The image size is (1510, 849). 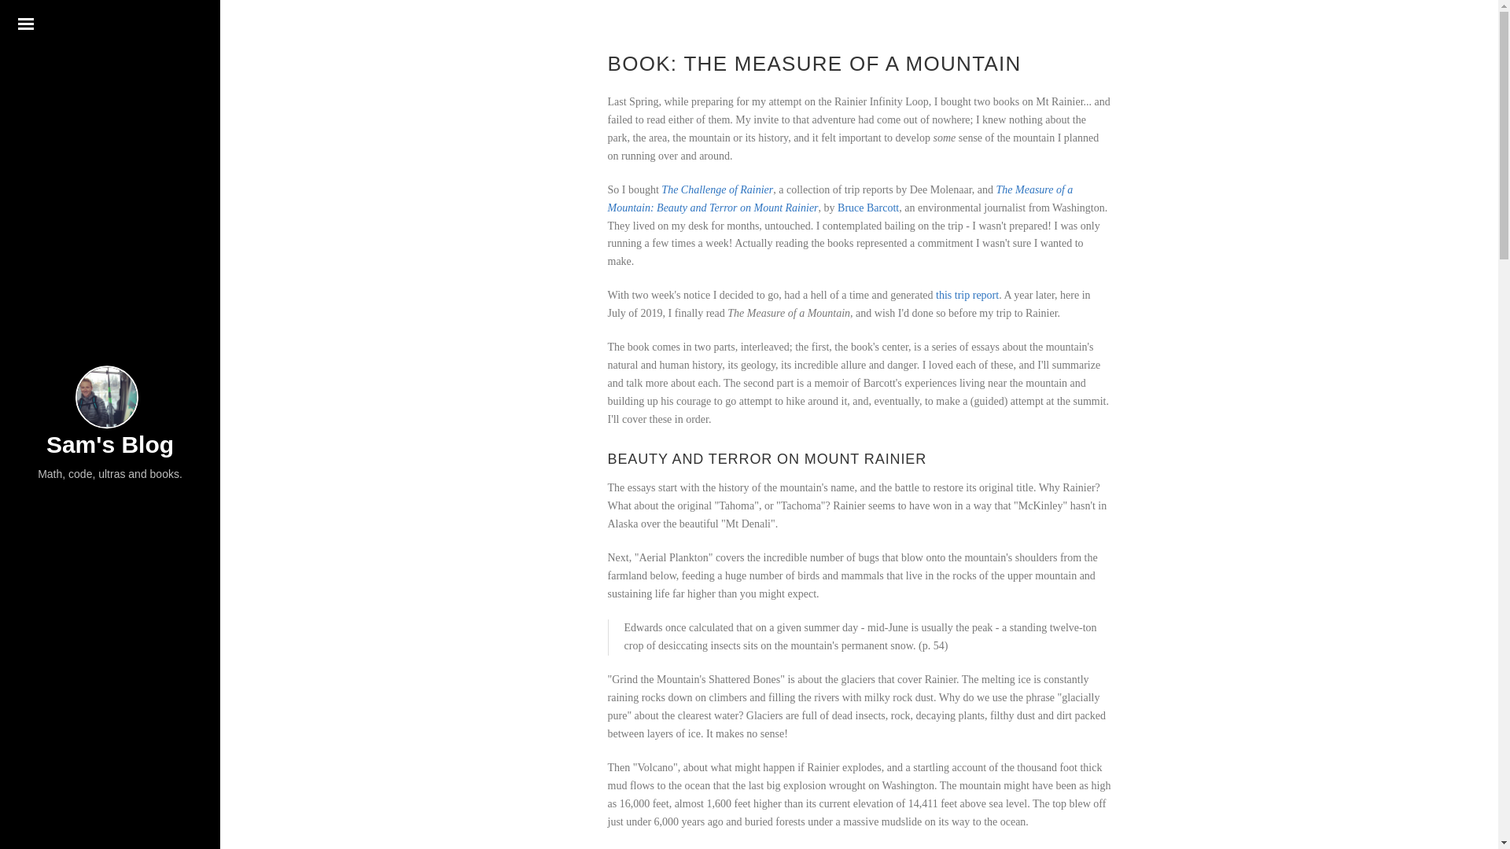 What do you see at coordinates (717, 190) in the screenshot?
I see `The Challenge of Rainier` at bounding box center [717, 190].